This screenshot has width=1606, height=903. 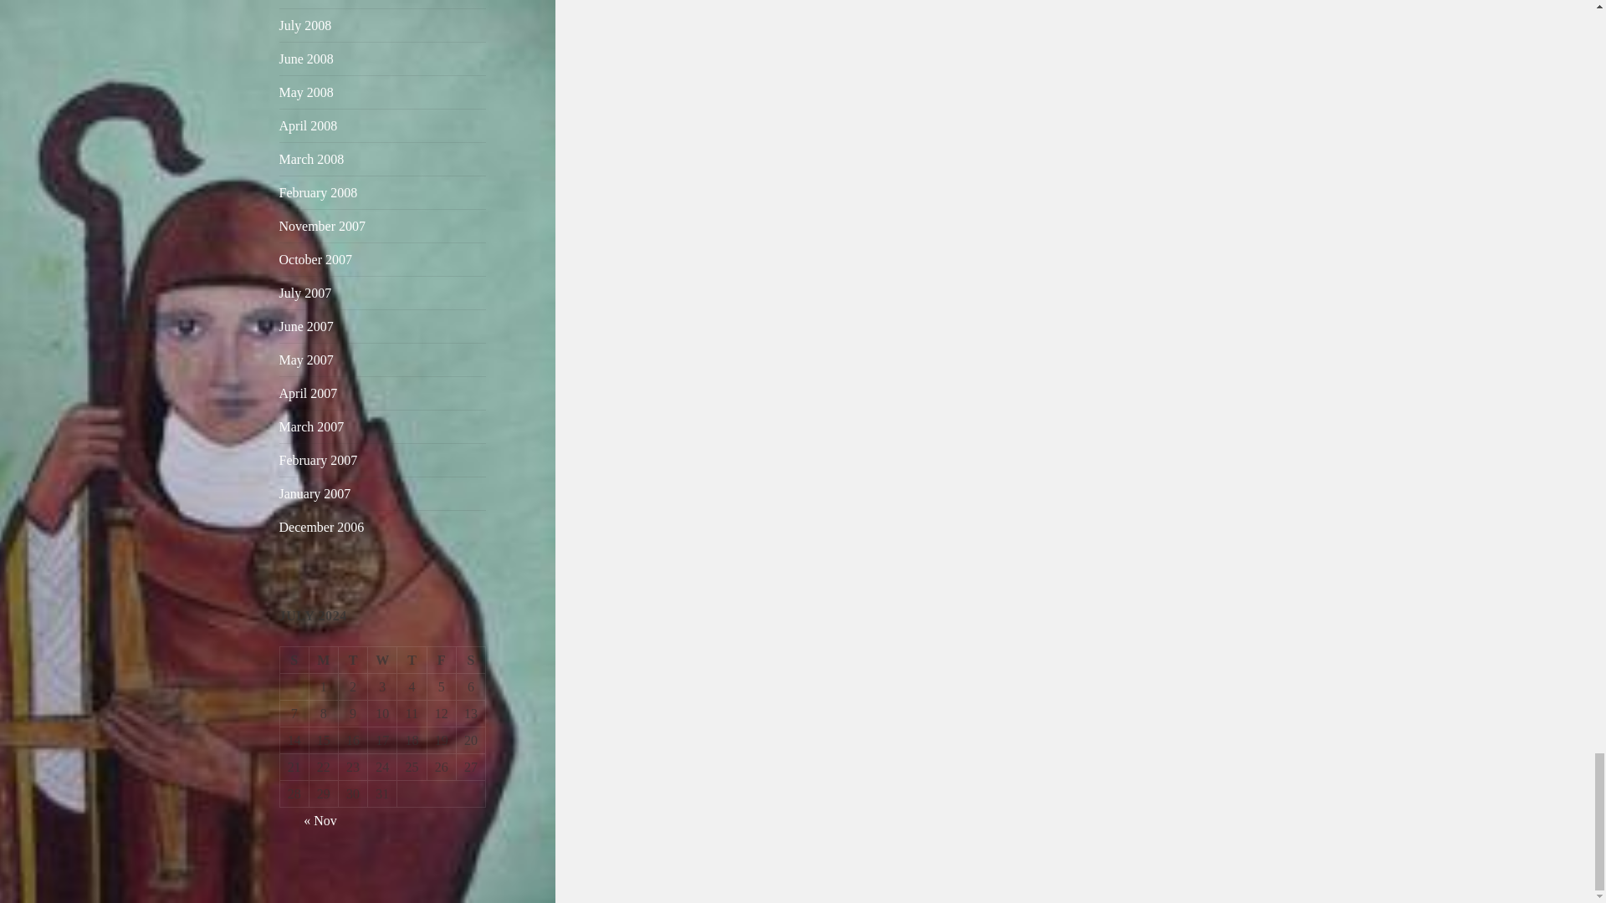 I want to click on Sunday, so click(x=294, y=661).